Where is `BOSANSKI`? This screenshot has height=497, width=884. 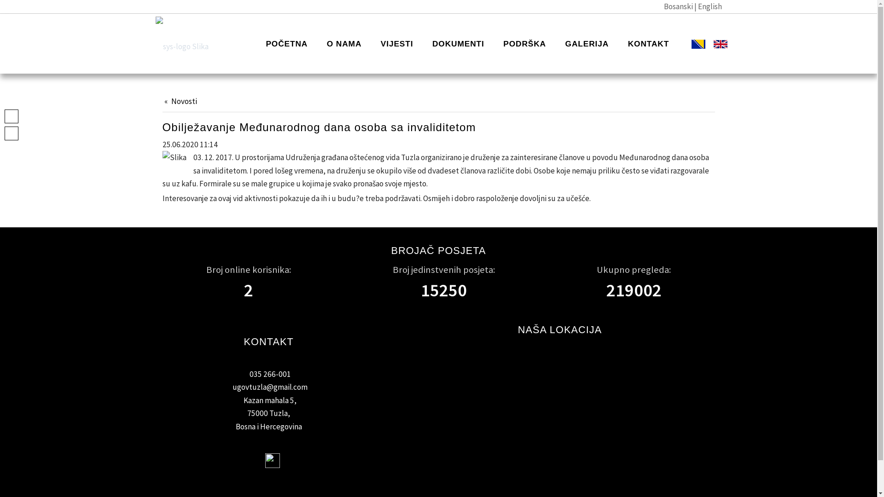
BOSANSKI is located at coordinates (690, 45).